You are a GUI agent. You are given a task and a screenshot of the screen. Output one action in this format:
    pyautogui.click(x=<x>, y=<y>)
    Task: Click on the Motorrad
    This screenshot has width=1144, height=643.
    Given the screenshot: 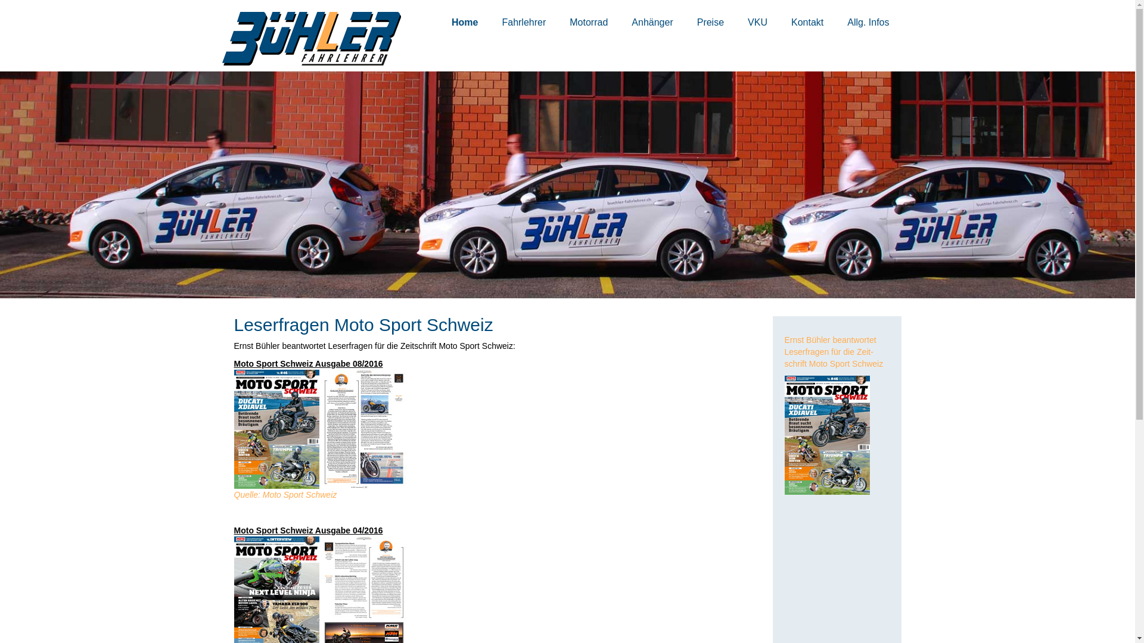 What is the action you would take?
    pyautogui.click(x=589, y=14)
    